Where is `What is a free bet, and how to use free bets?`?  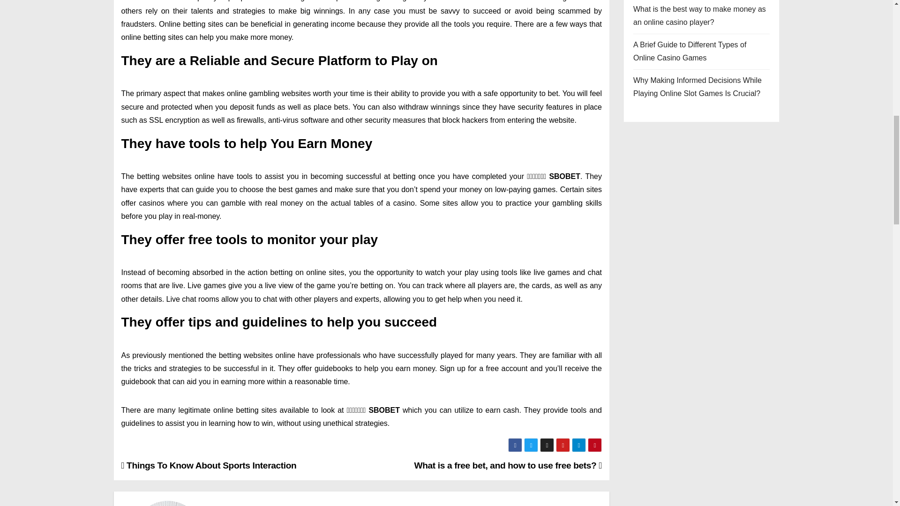 What is a free bet, and how to use free bets? is located at coordinates (508, 465).